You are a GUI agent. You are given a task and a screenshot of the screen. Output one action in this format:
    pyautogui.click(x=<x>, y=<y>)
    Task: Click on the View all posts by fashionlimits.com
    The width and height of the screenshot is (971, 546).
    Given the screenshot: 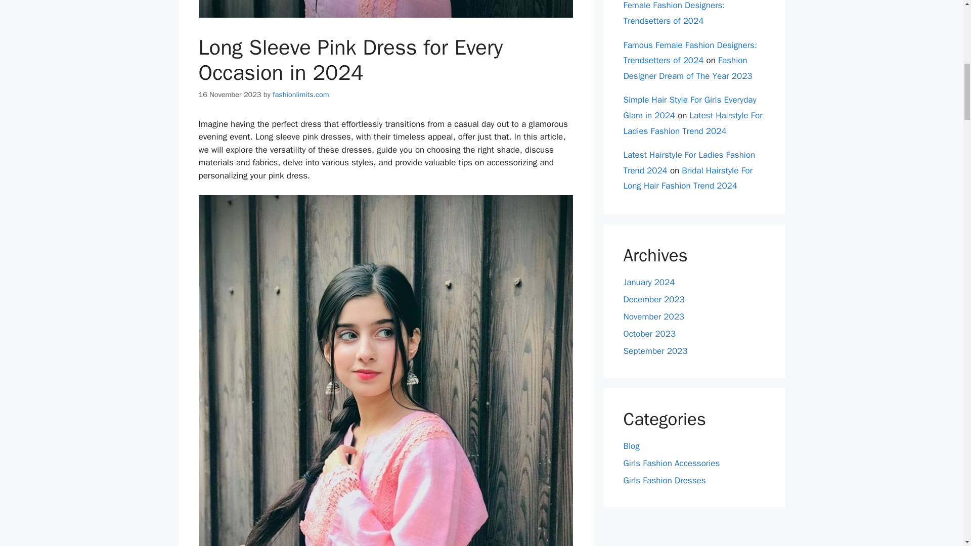 What is the action you would take?
    pyautogui.click(x=300, y=94)
    